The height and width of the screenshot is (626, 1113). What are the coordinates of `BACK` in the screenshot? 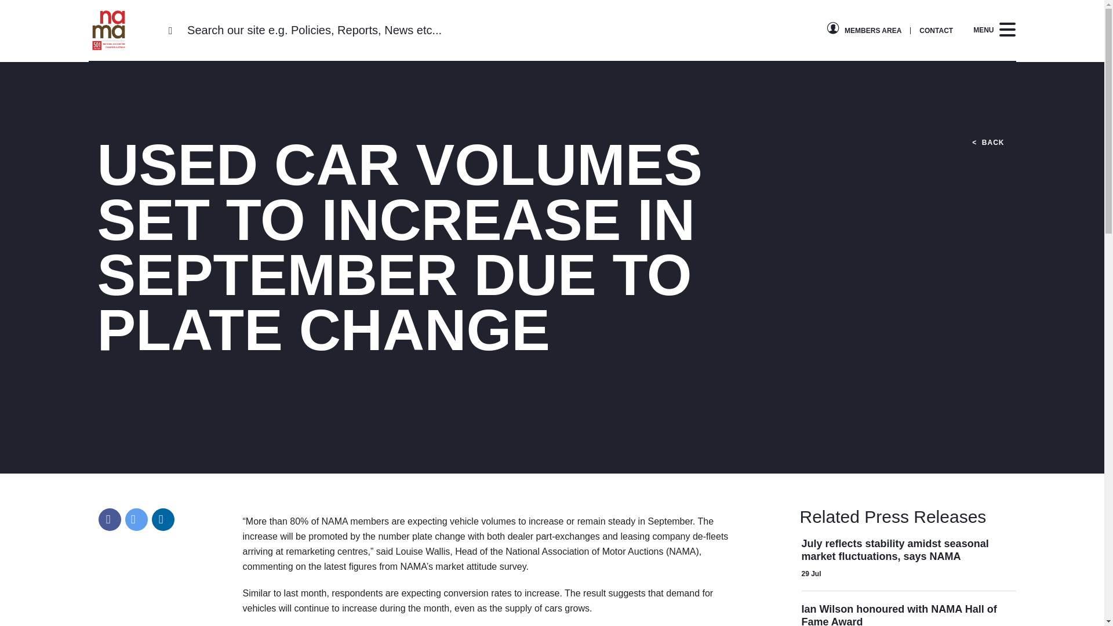 It's located at (988, 142).